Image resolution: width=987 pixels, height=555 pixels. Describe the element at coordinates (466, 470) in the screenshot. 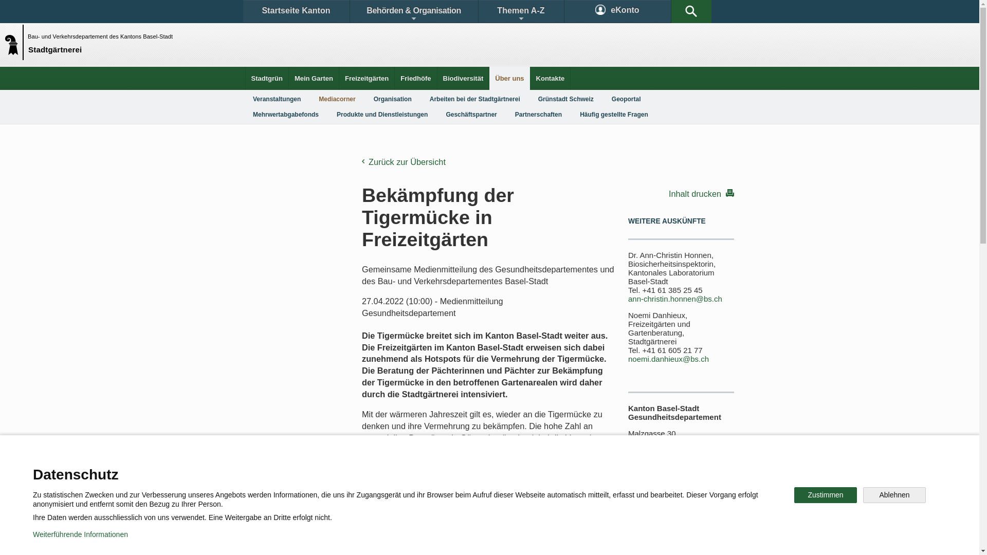

I see `Statistiken` at that location.